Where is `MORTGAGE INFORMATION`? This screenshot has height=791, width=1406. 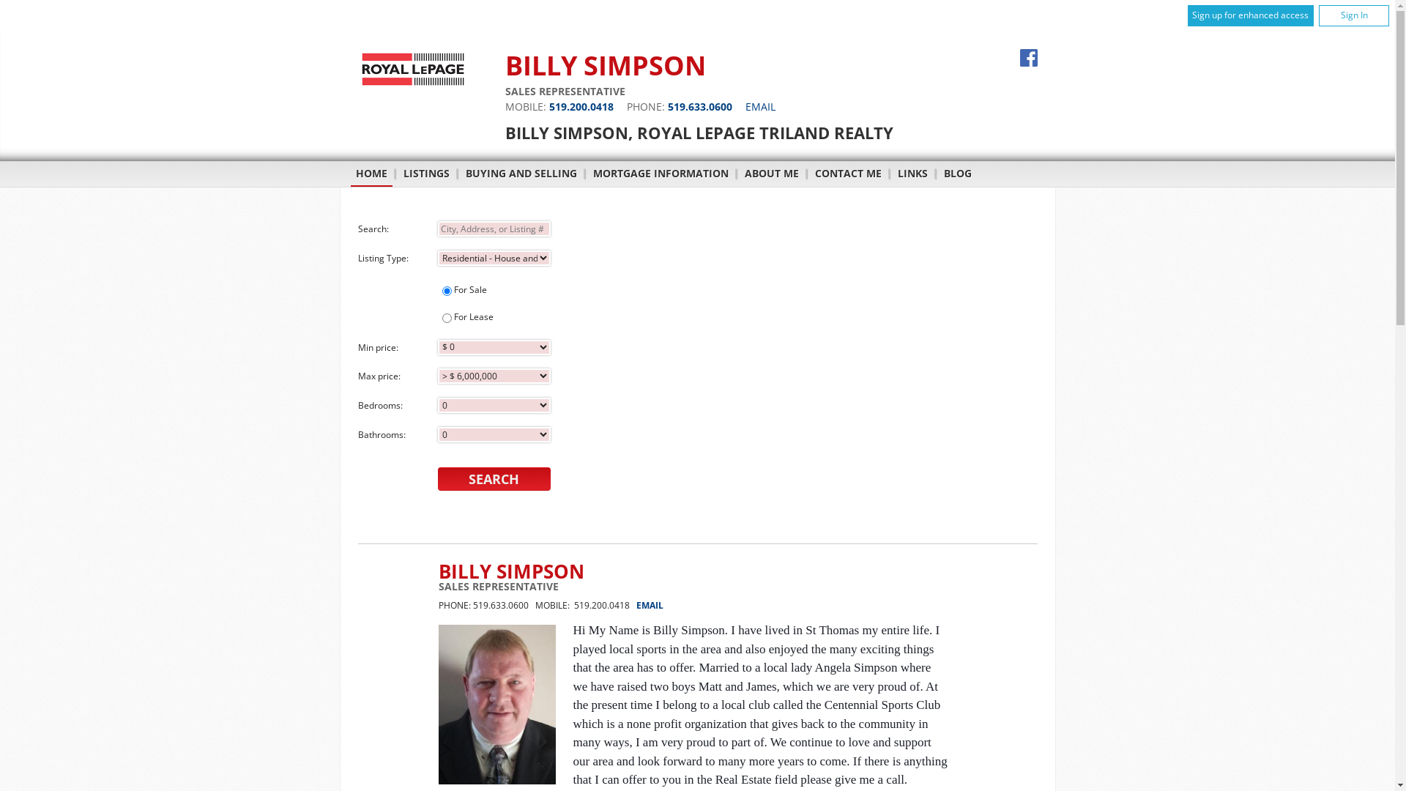
MORTGAGE INFORMATION is located at coordinates (661, 174).